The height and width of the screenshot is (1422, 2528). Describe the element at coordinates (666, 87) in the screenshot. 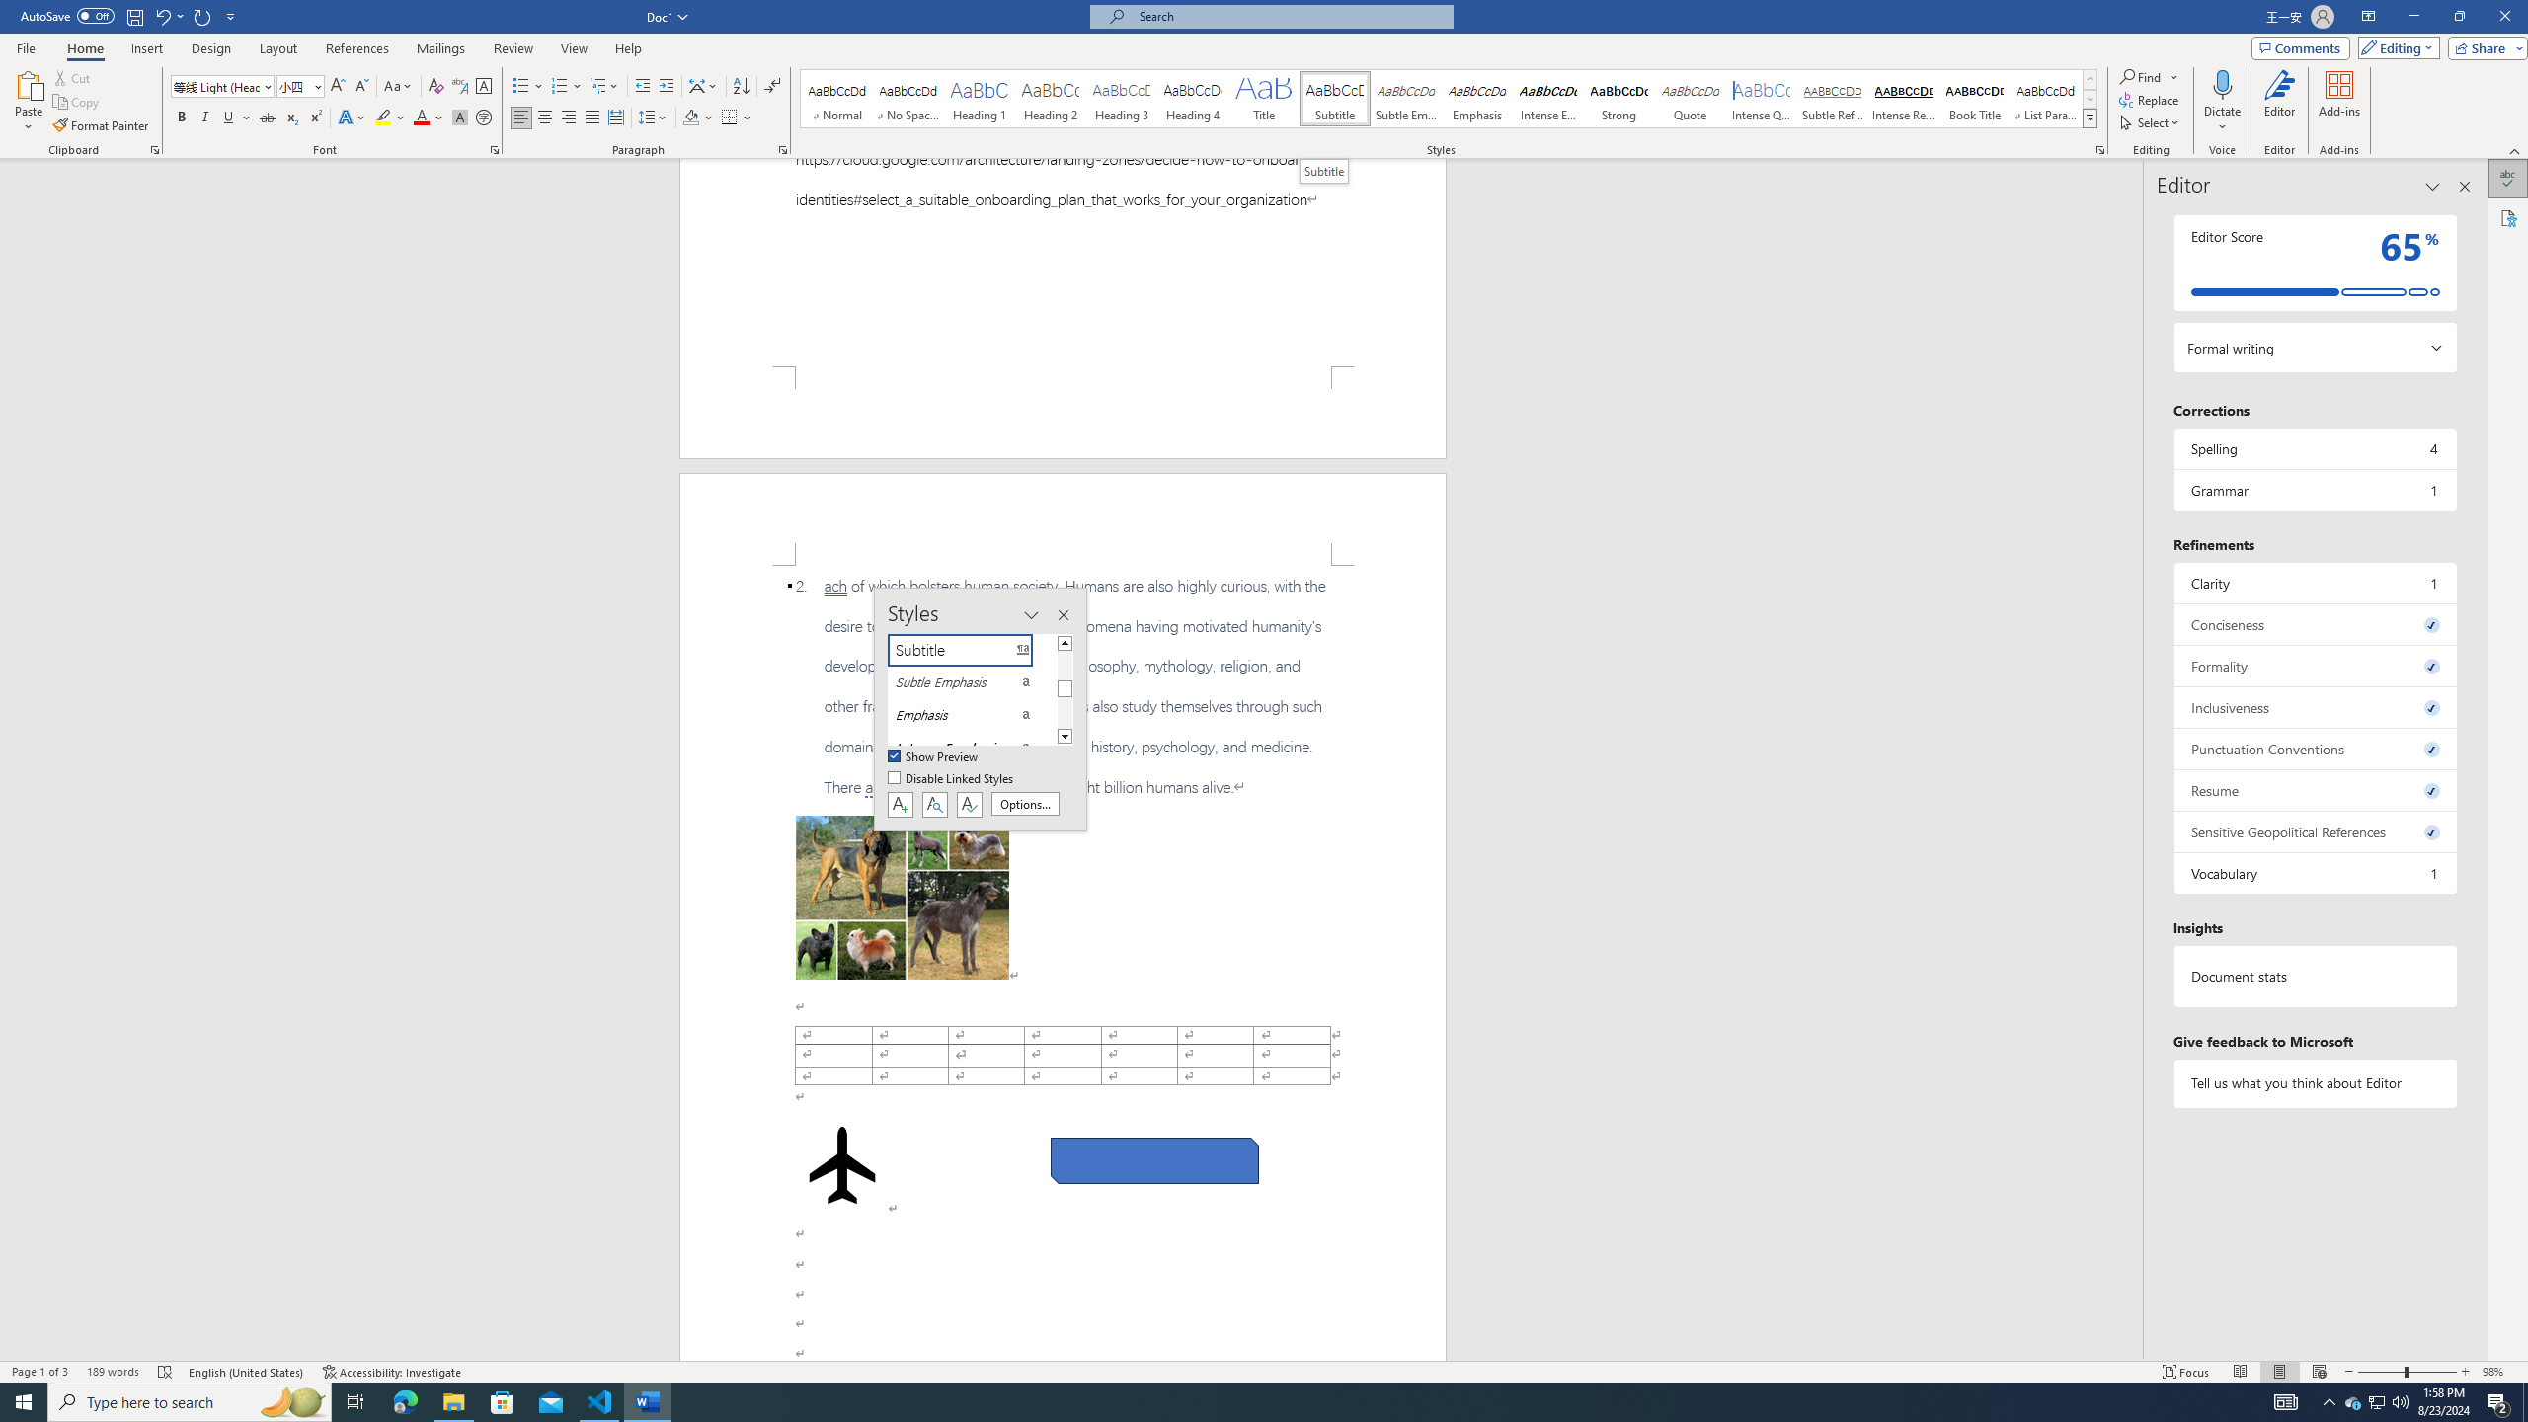

I see `Increase Indent` at that location.